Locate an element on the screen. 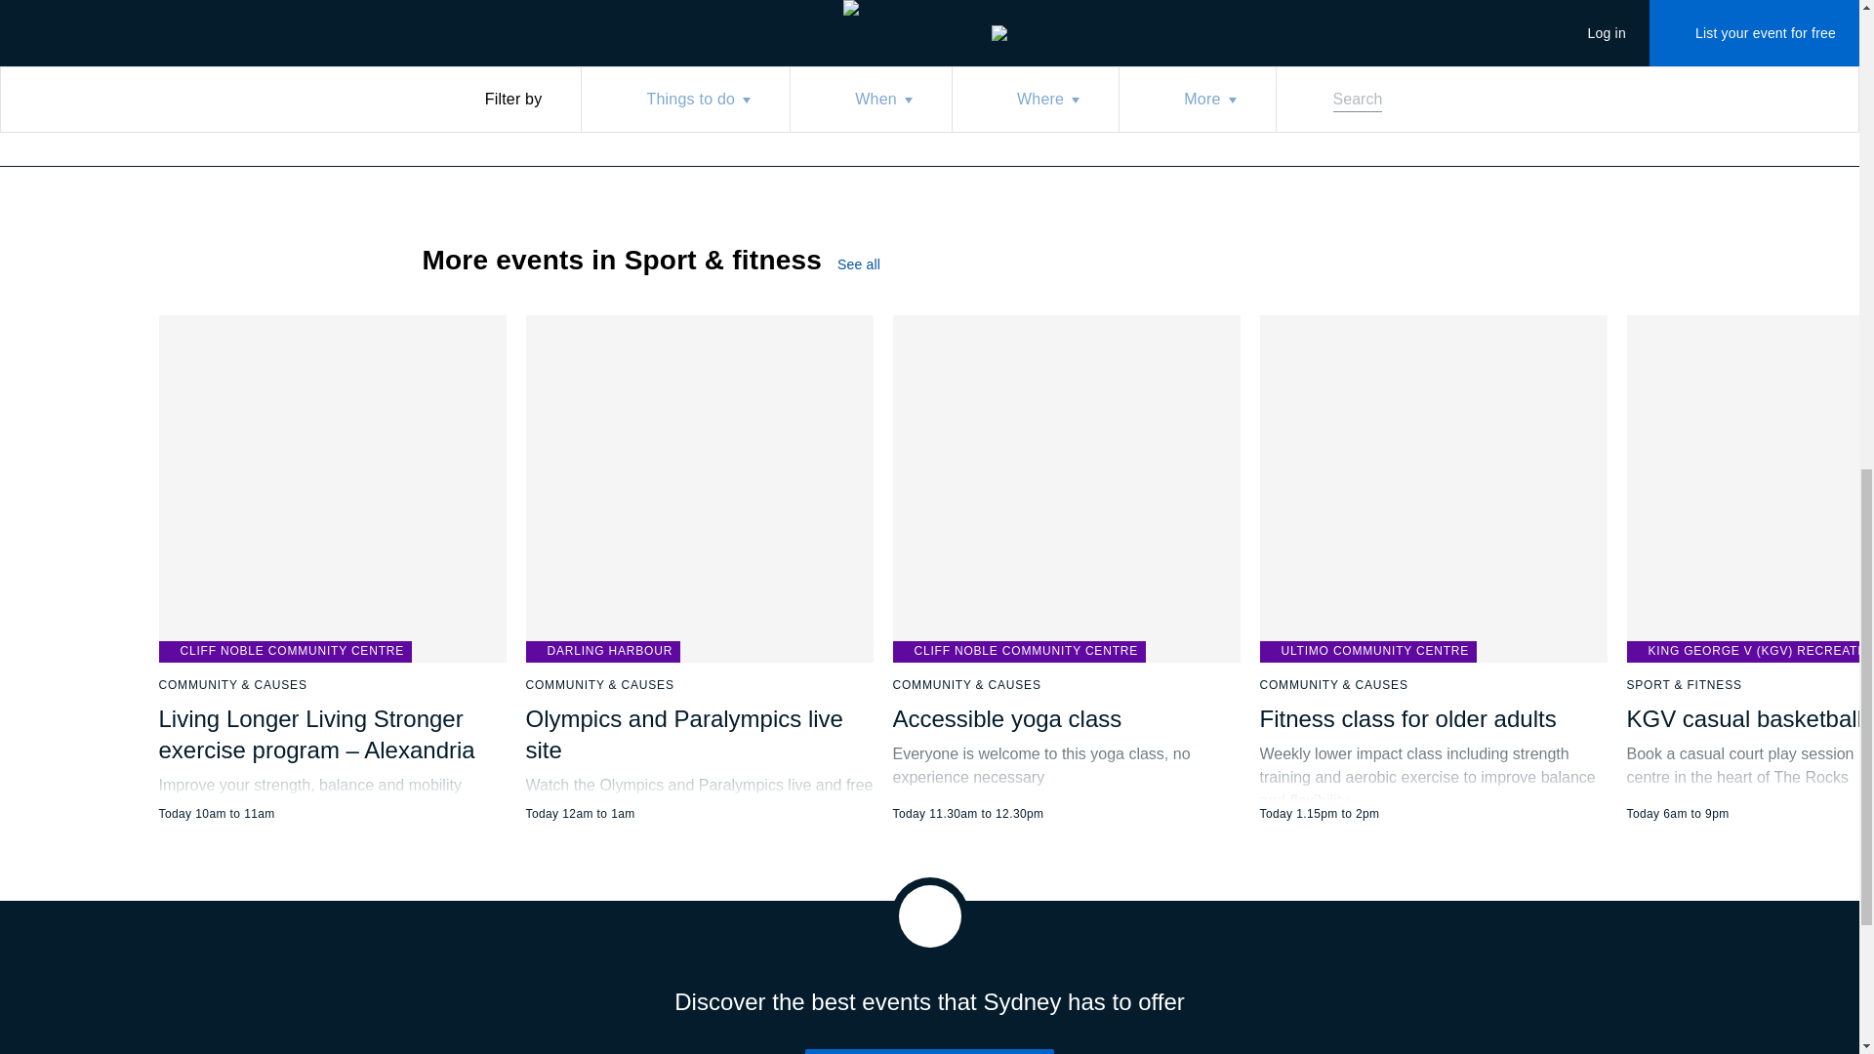  CLIFF NOBLE COMMUNITY CENTRE is located at coordinates (285, 652).